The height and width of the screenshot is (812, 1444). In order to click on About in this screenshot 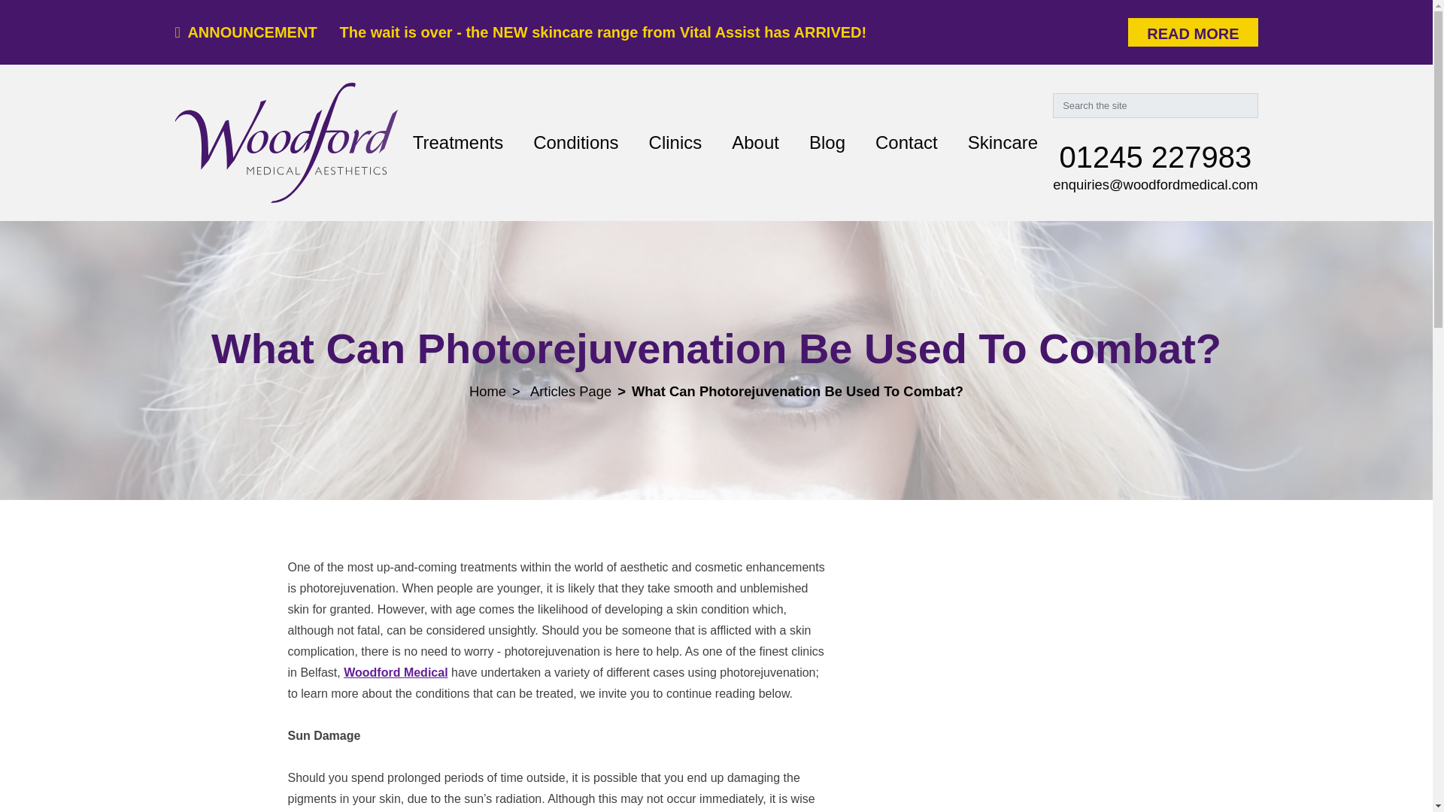, I will do `click(755, 142)`.